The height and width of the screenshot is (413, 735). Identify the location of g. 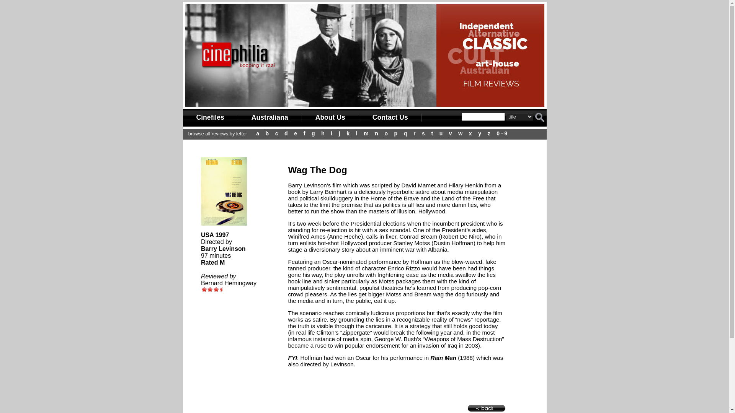
(313, 133).